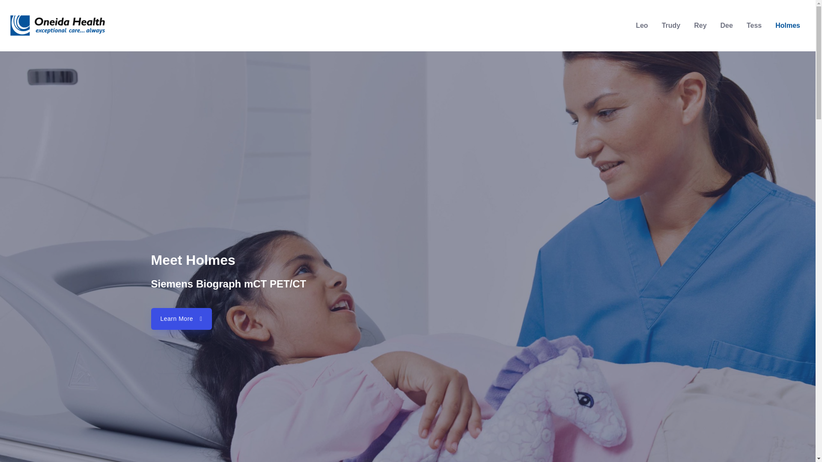 The height and width of the screenshot is (462, 822). I want to click on Dee, so click(727, 26).